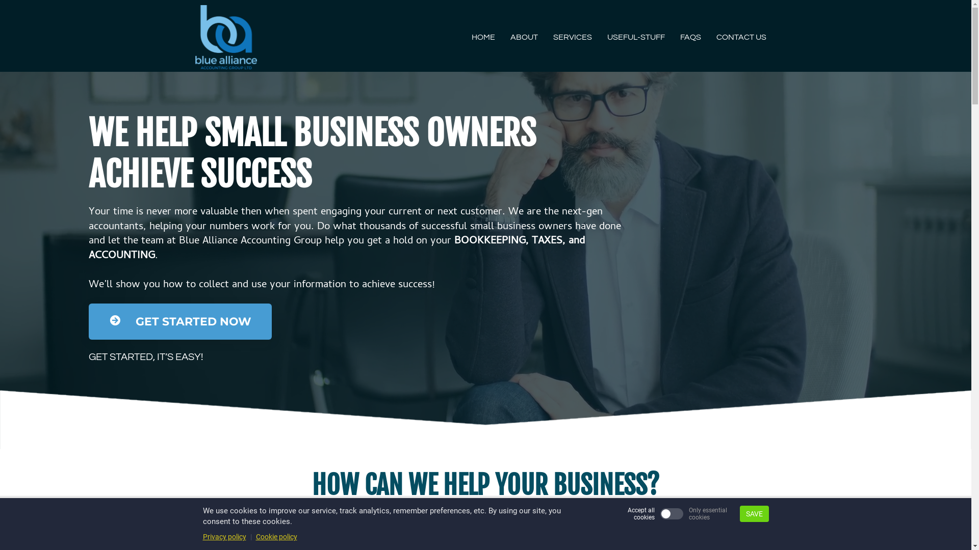 This screenshot has width=979, height=550. I want to click on FAQS, so click(690, 37).